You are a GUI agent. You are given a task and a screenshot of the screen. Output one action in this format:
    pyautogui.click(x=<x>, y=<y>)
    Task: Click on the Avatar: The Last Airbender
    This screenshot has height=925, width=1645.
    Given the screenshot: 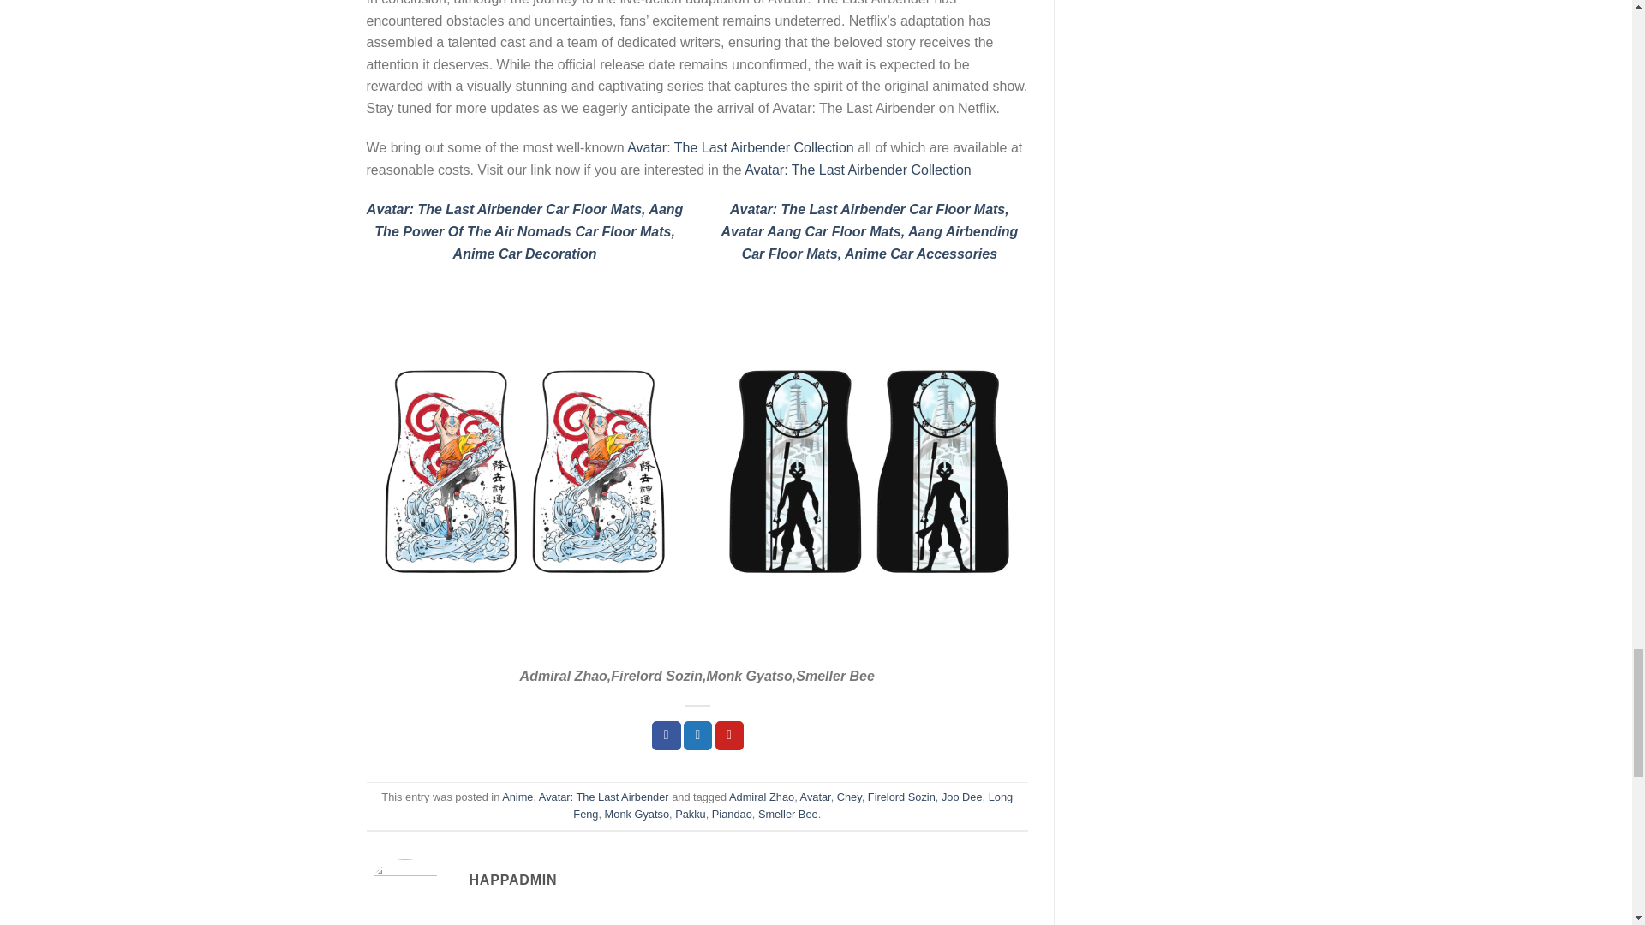 What is the action you would take?
    pyautogui.click(x=604, y=797)
    